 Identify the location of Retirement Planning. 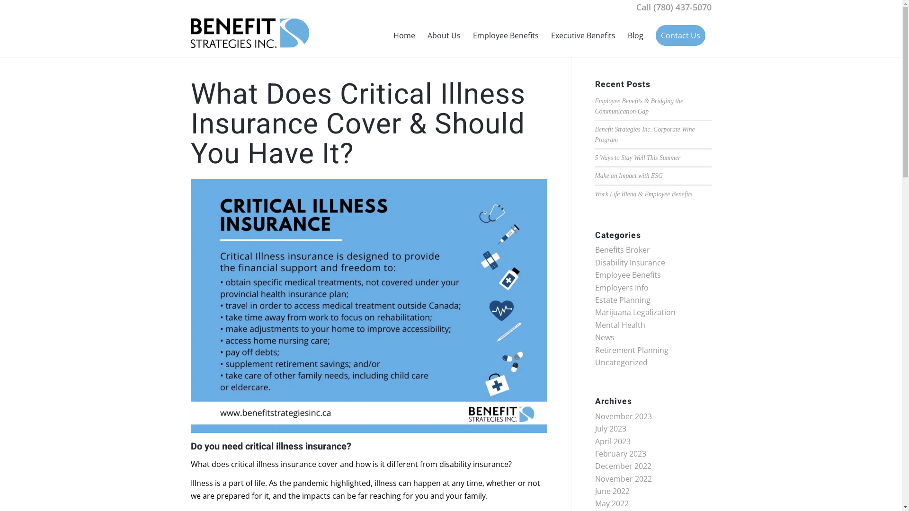
(632, 350).